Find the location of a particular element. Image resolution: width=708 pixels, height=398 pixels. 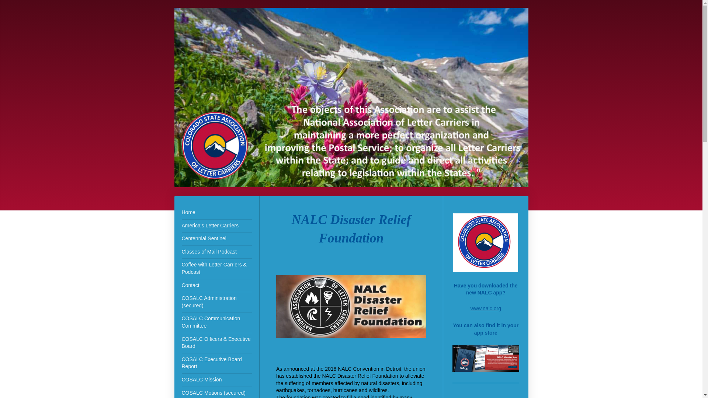

America's Letter Carriers is located at coordinates (216, 226).